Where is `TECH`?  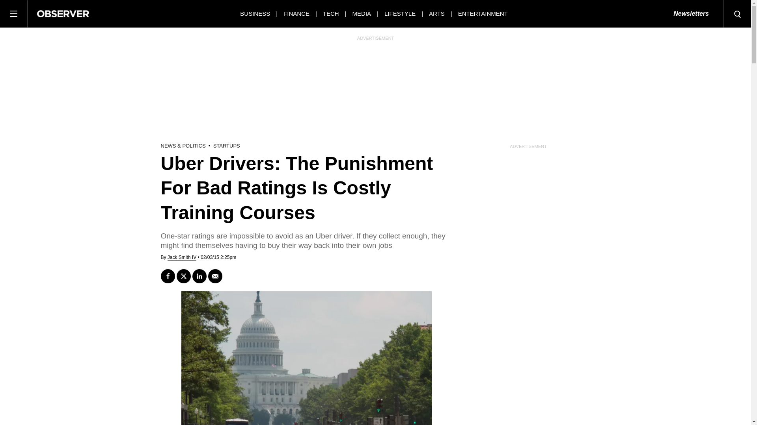
TECH is located at coordinates (331, 13).